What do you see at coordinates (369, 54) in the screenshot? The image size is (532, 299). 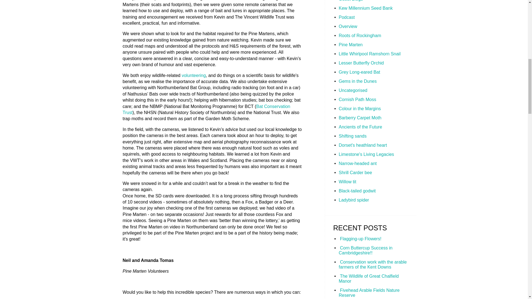 I see `Little Whirlpool Ramshorn Snail` at bounding box center [369, 54].